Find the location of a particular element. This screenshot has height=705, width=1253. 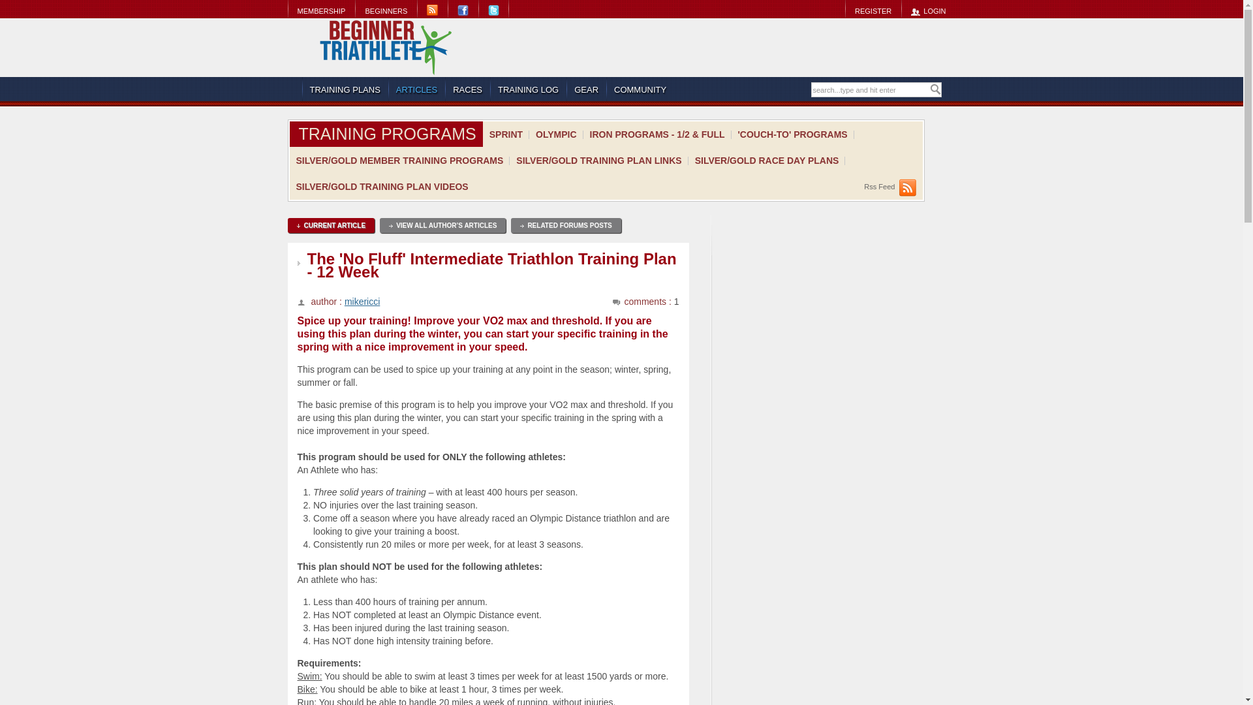

TRAINING PLANS is located at coordinates (345, 89).